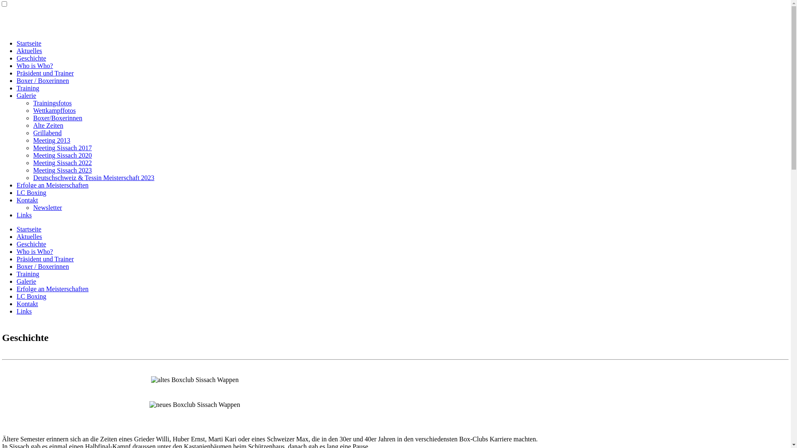 This screenshot has width=797, height=448. What do you see at coordinates (58, 118) in the screenshot?
I see `Boxer/Boxerinnen` at bounding box center [58, 118].